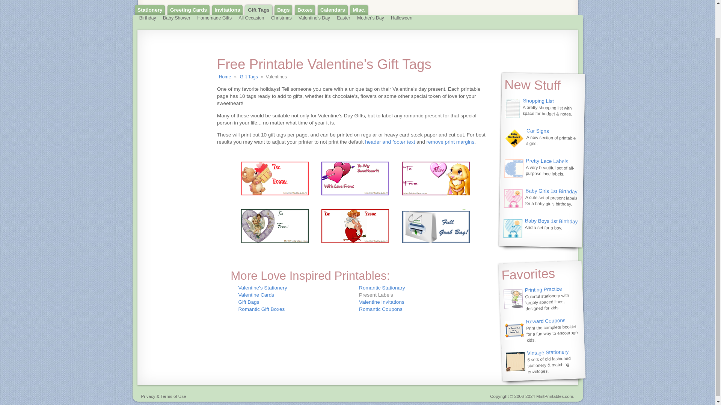 The width and height of the screenshot is (721, 405). I want to click on Valentine Cards, so click(256, 295).